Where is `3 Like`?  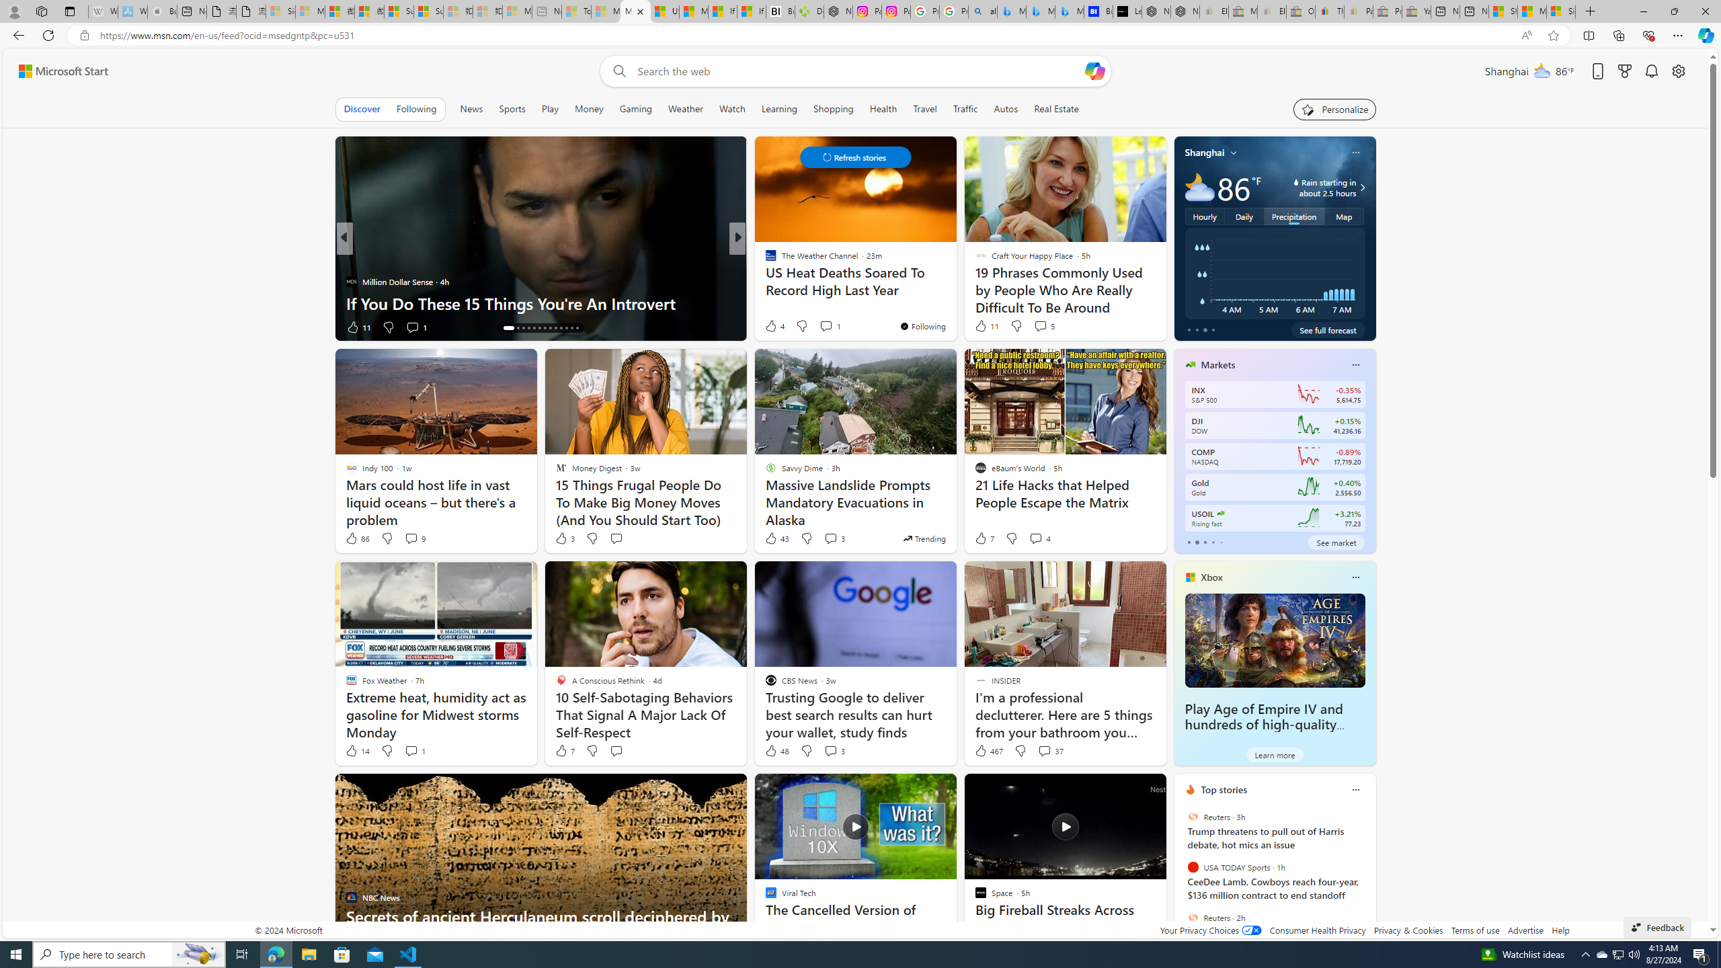
3 Like is located at coordinates (564, 538).